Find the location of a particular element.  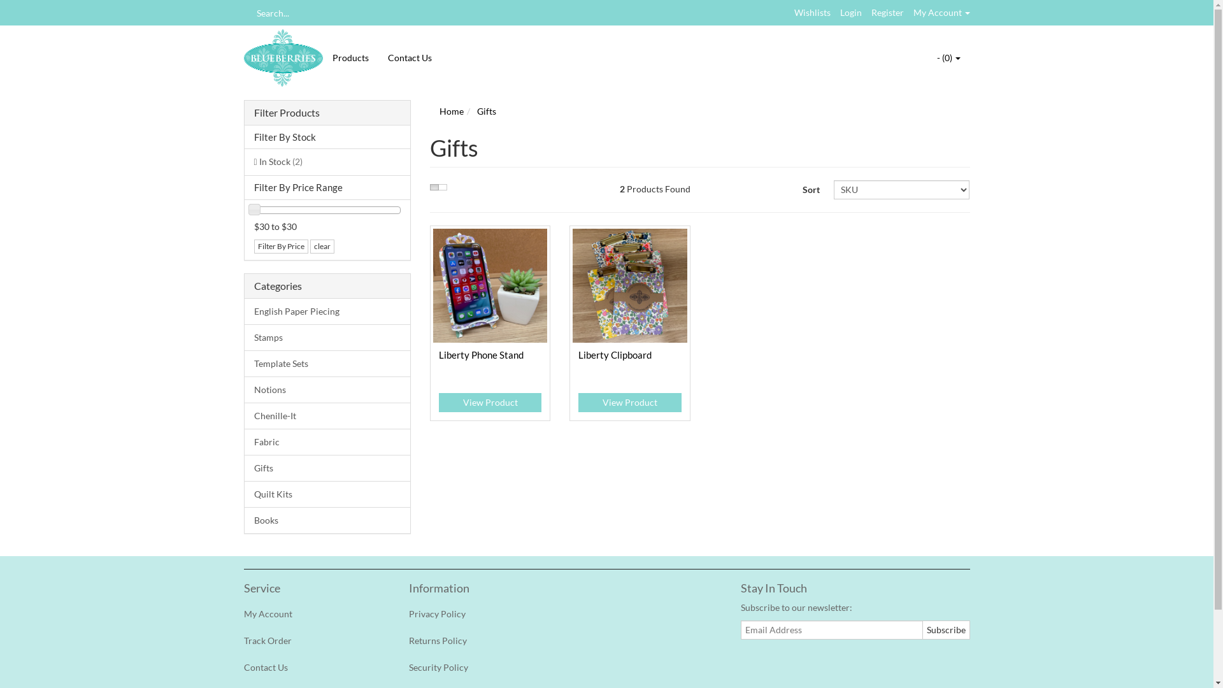

Fabric is located at coordinates (327, 442).